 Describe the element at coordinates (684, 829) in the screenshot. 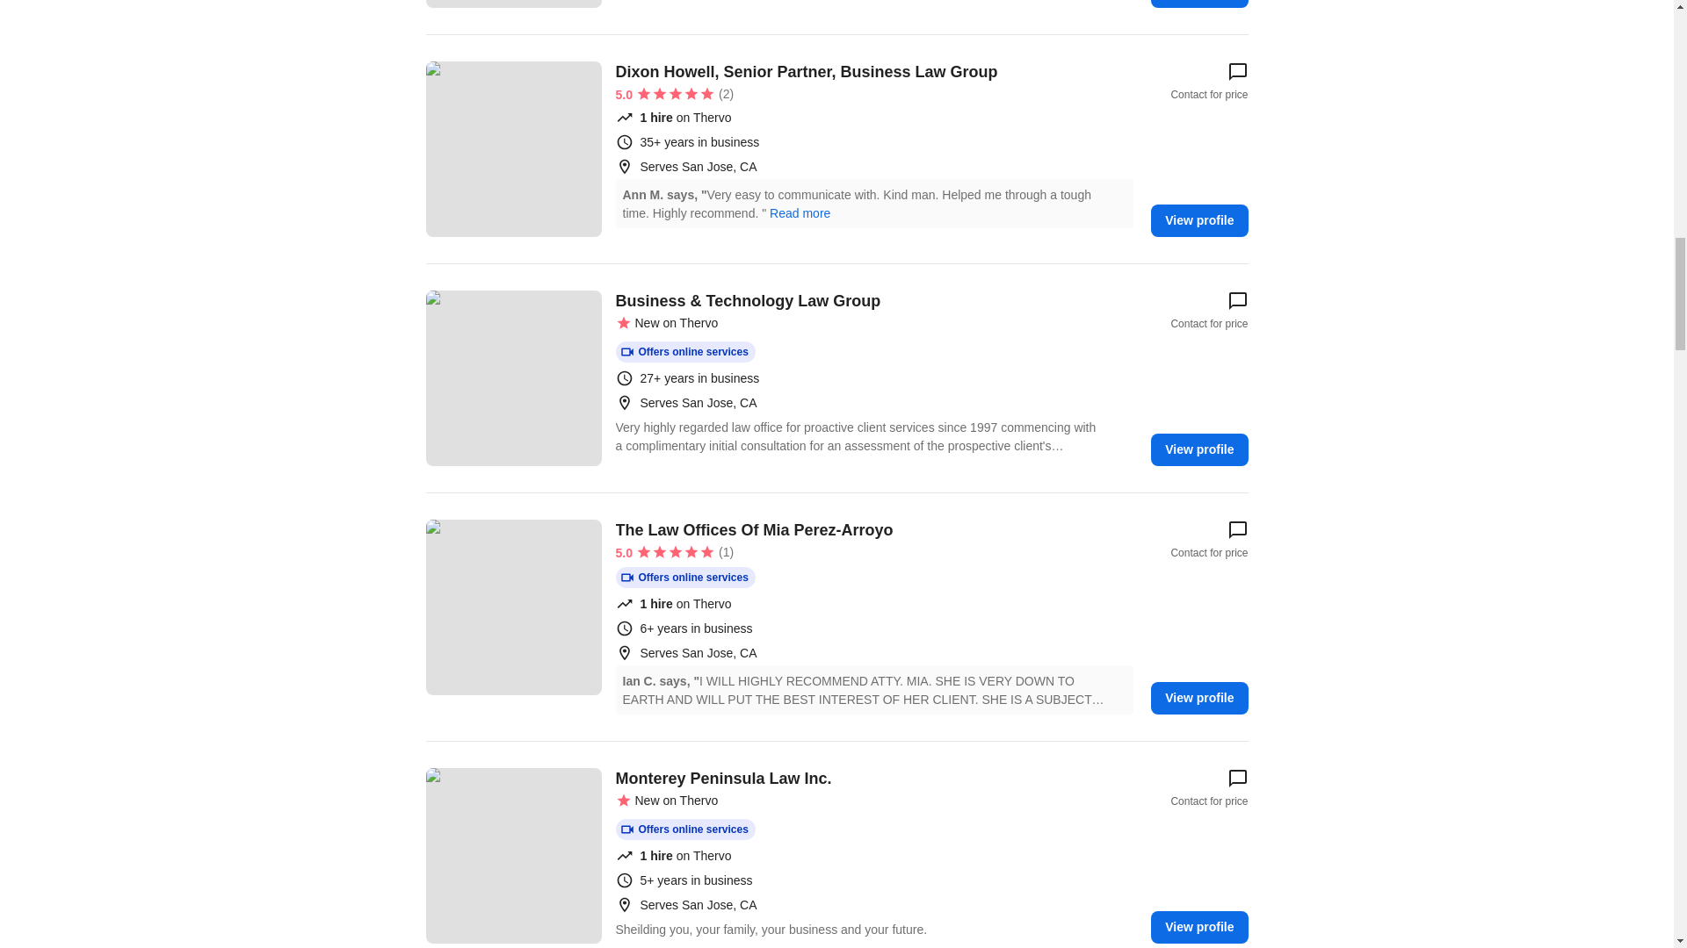

I see `Connect with this therapist via an online session.` at that location.